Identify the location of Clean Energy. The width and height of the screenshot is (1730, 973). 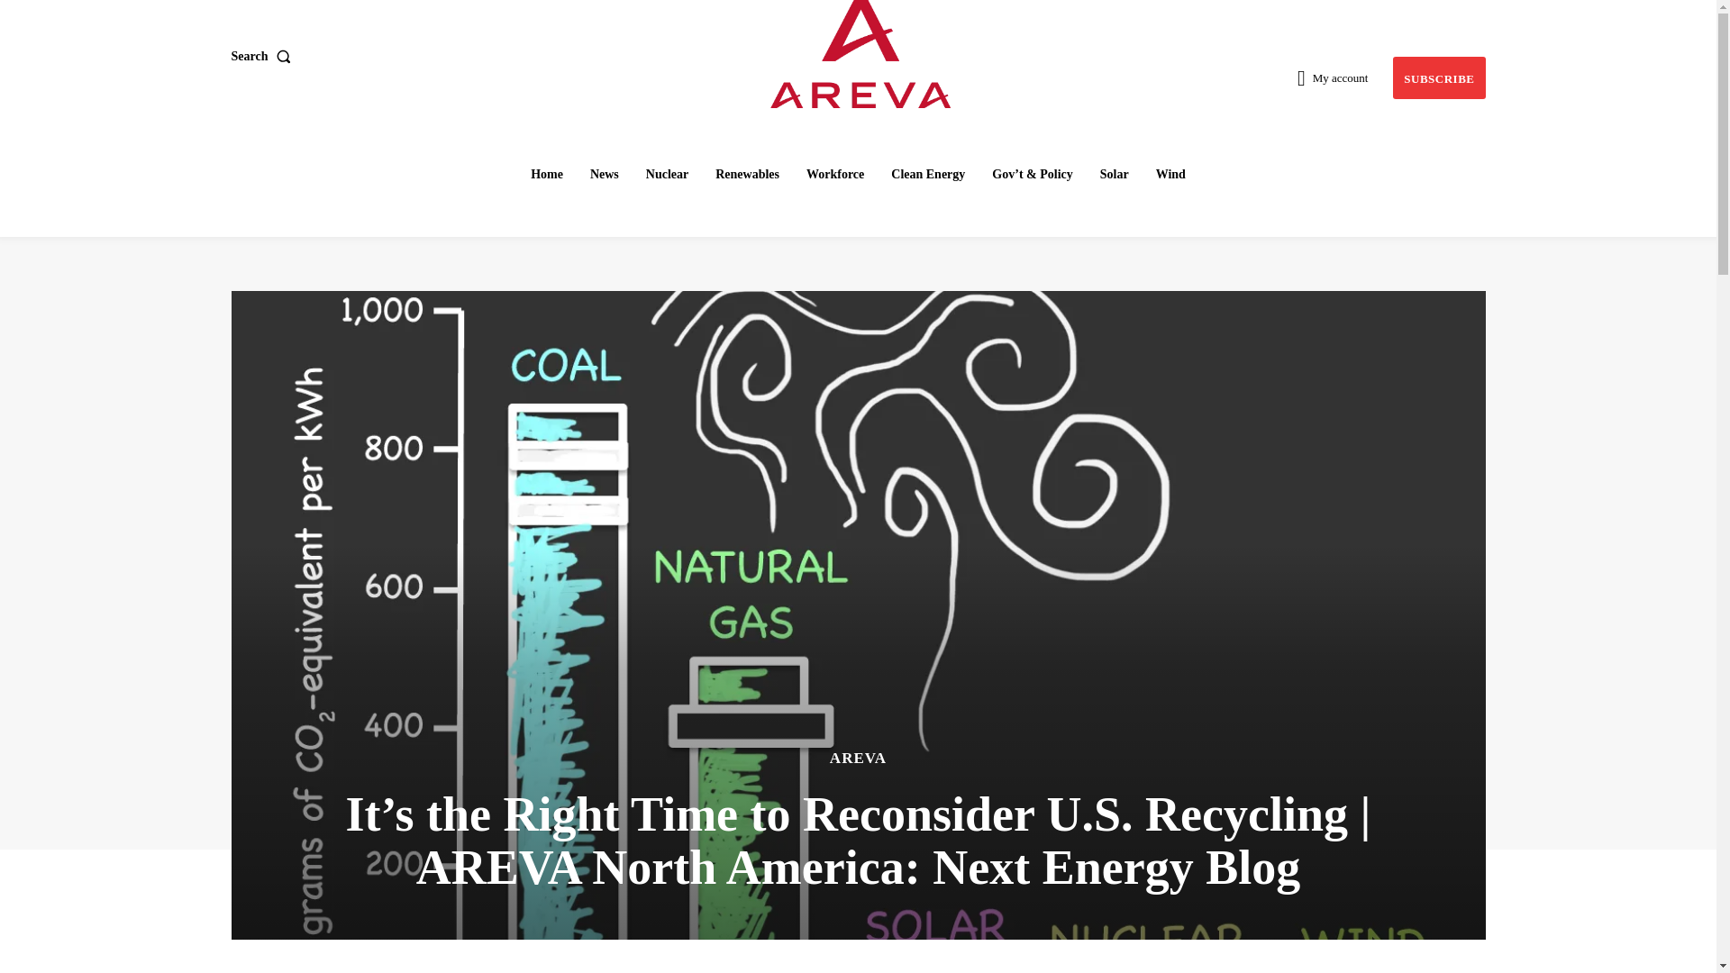
(928, 174).